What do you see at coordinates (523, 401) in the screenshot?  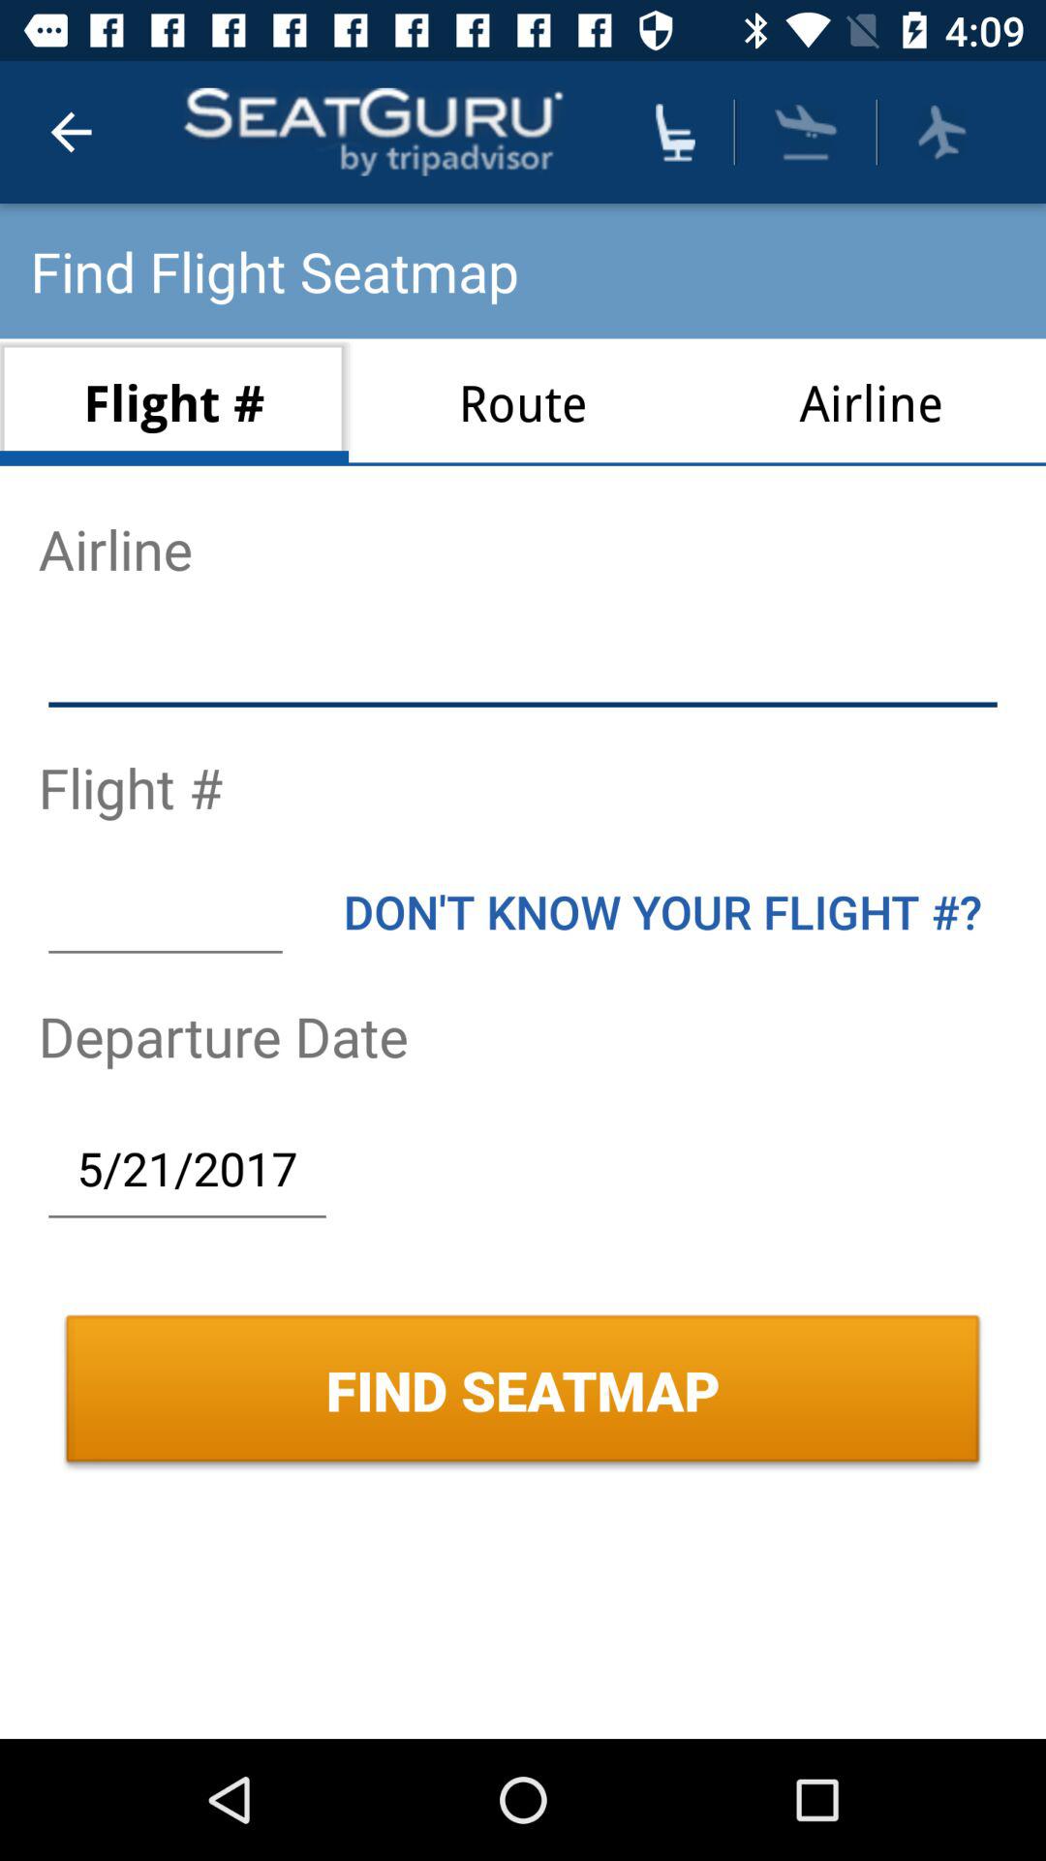 I see `choose route` at bounding box center [523, 401].